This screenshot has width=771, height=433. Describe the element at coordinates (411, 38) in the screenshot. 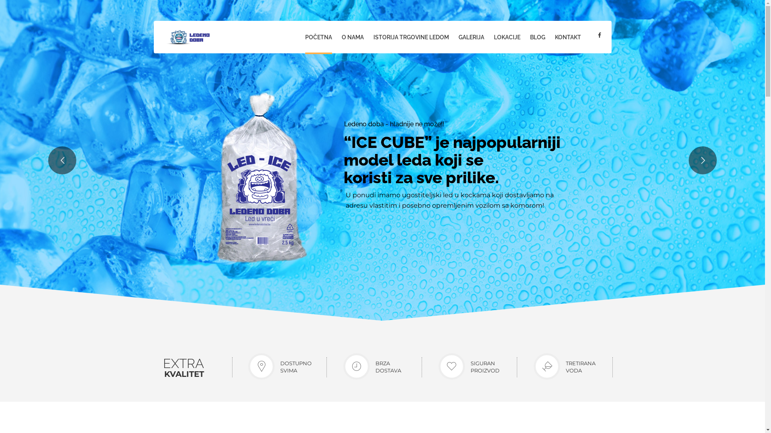

I see `ISTORIJA TRGOVINE LEDOM` at that location.